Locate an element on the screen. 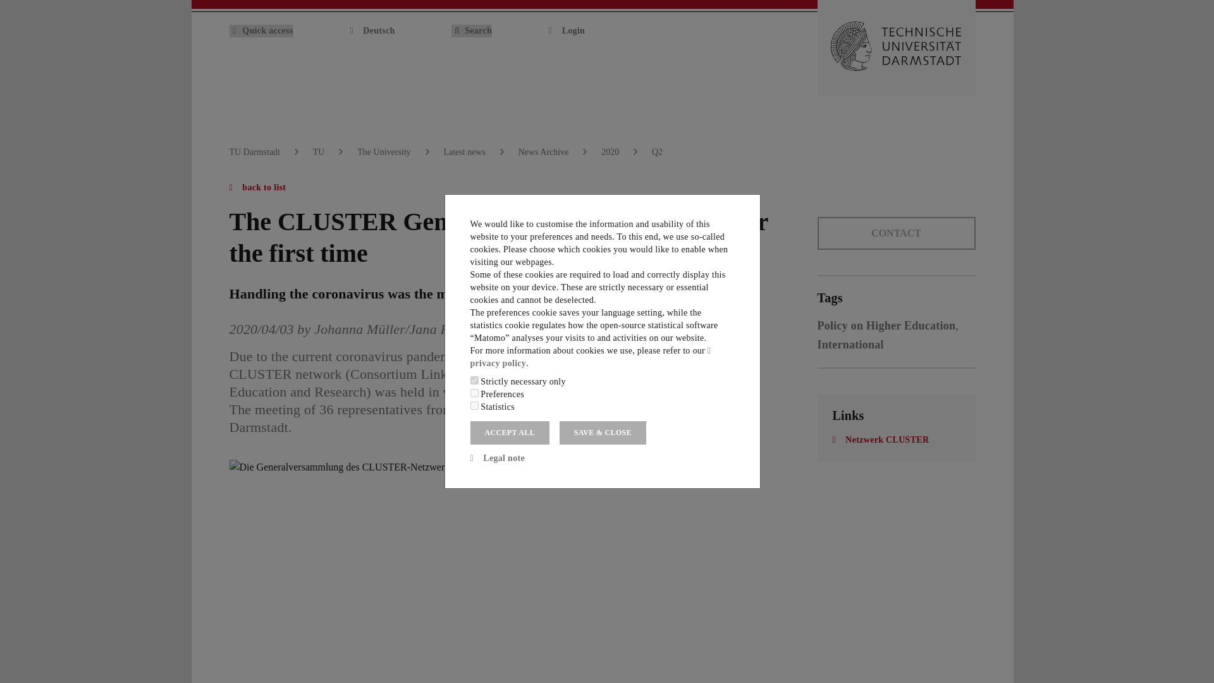 The width and height of the screenshot is (1214, 683). Policy on Higher Education is located at coordinates (886, 325).